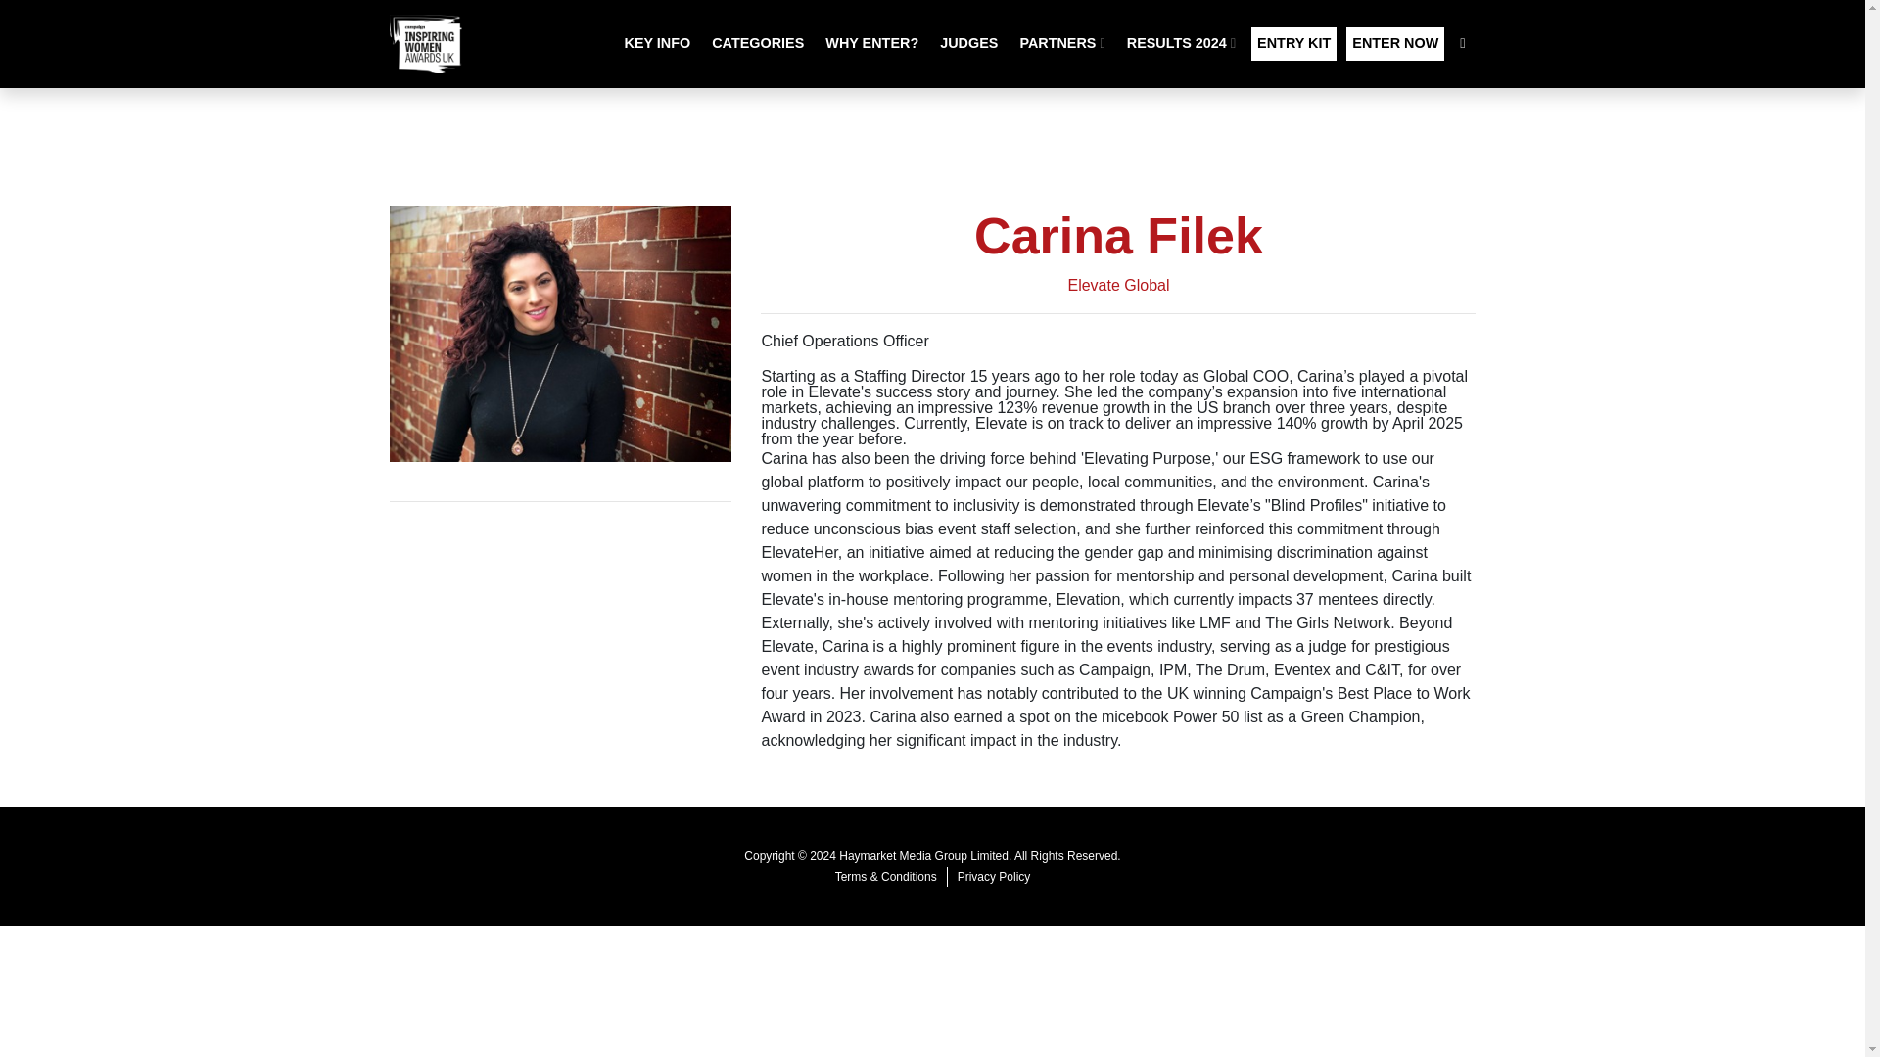 The image size is (1880, 1057). Describe the element at coordinates (758, 43) in the screenshot. I see `CATEGORIES` at that location.